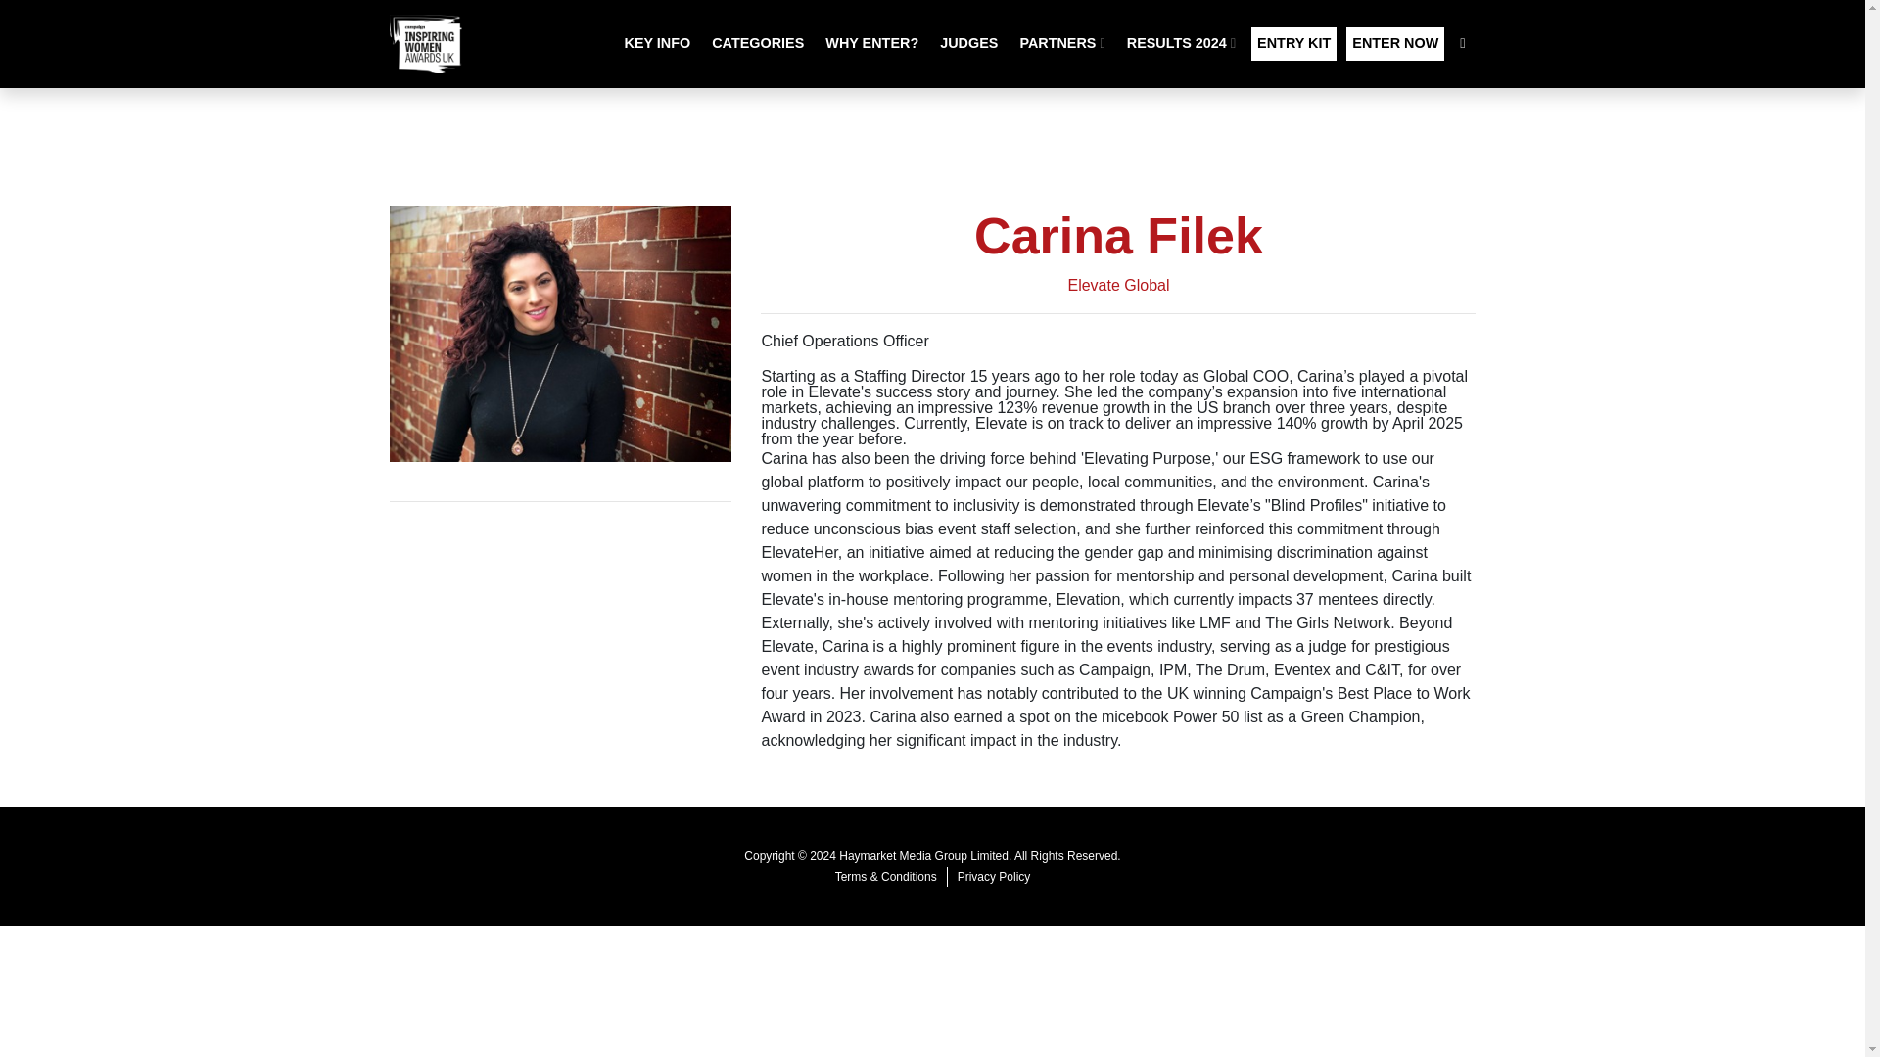 The image size is (1880, 1057). Describe the element at coordinates (758, 43) in the screenshot. I see `CATEGORIES` at that location.